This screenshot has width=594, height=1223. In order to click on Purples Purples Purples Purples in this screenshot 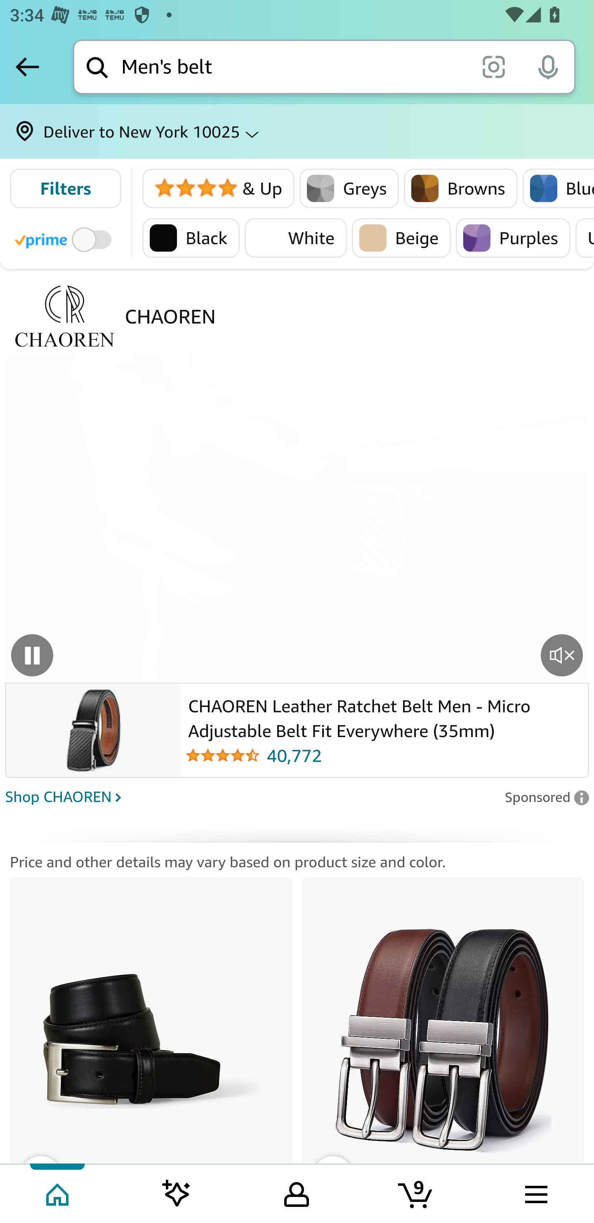, I will do `click(513, 238)`.